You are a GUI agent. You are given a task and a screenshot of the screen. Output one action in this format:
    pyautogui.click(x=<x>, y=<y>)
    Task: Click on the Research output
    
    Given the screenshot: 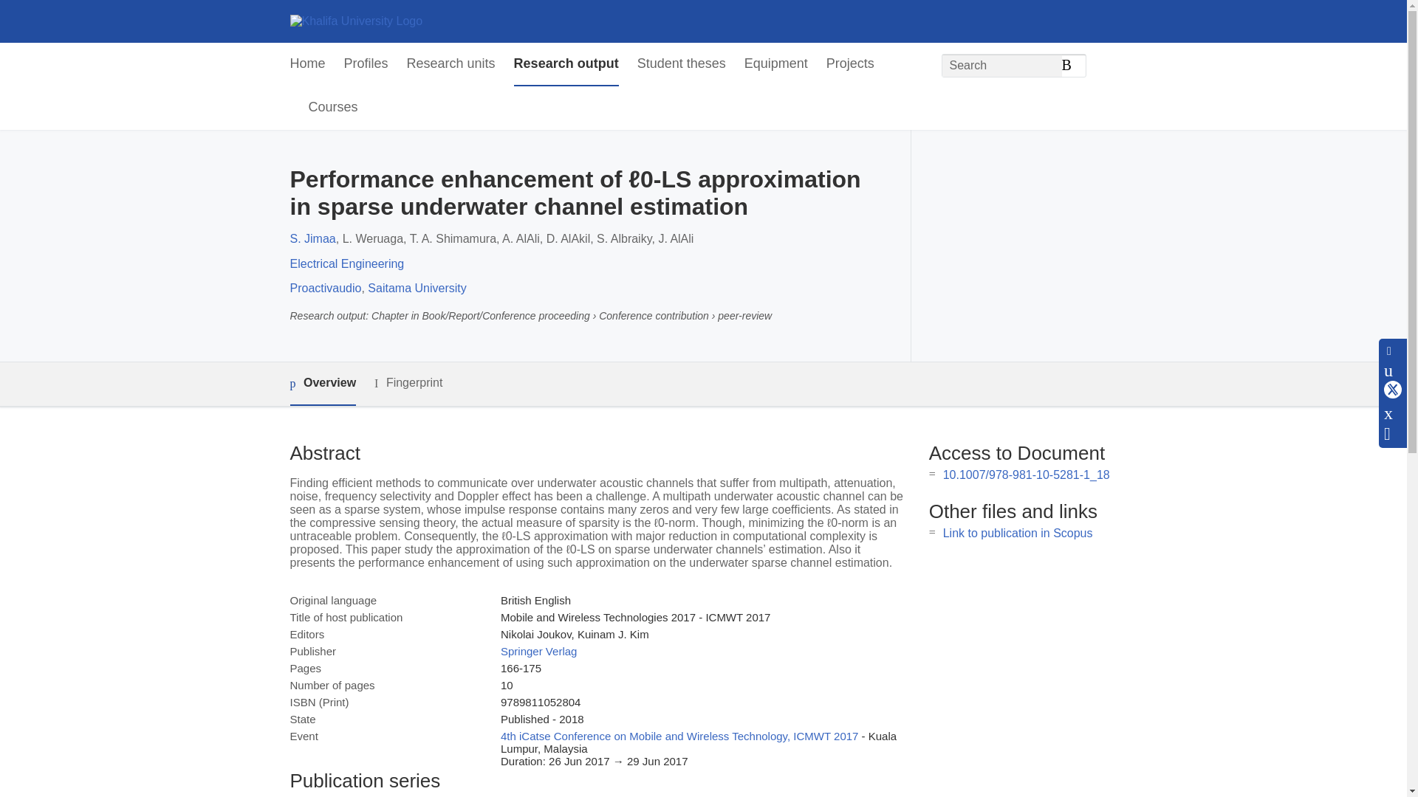 What is the action you would take?
    pyautogui.click(x=566, y=64)
    